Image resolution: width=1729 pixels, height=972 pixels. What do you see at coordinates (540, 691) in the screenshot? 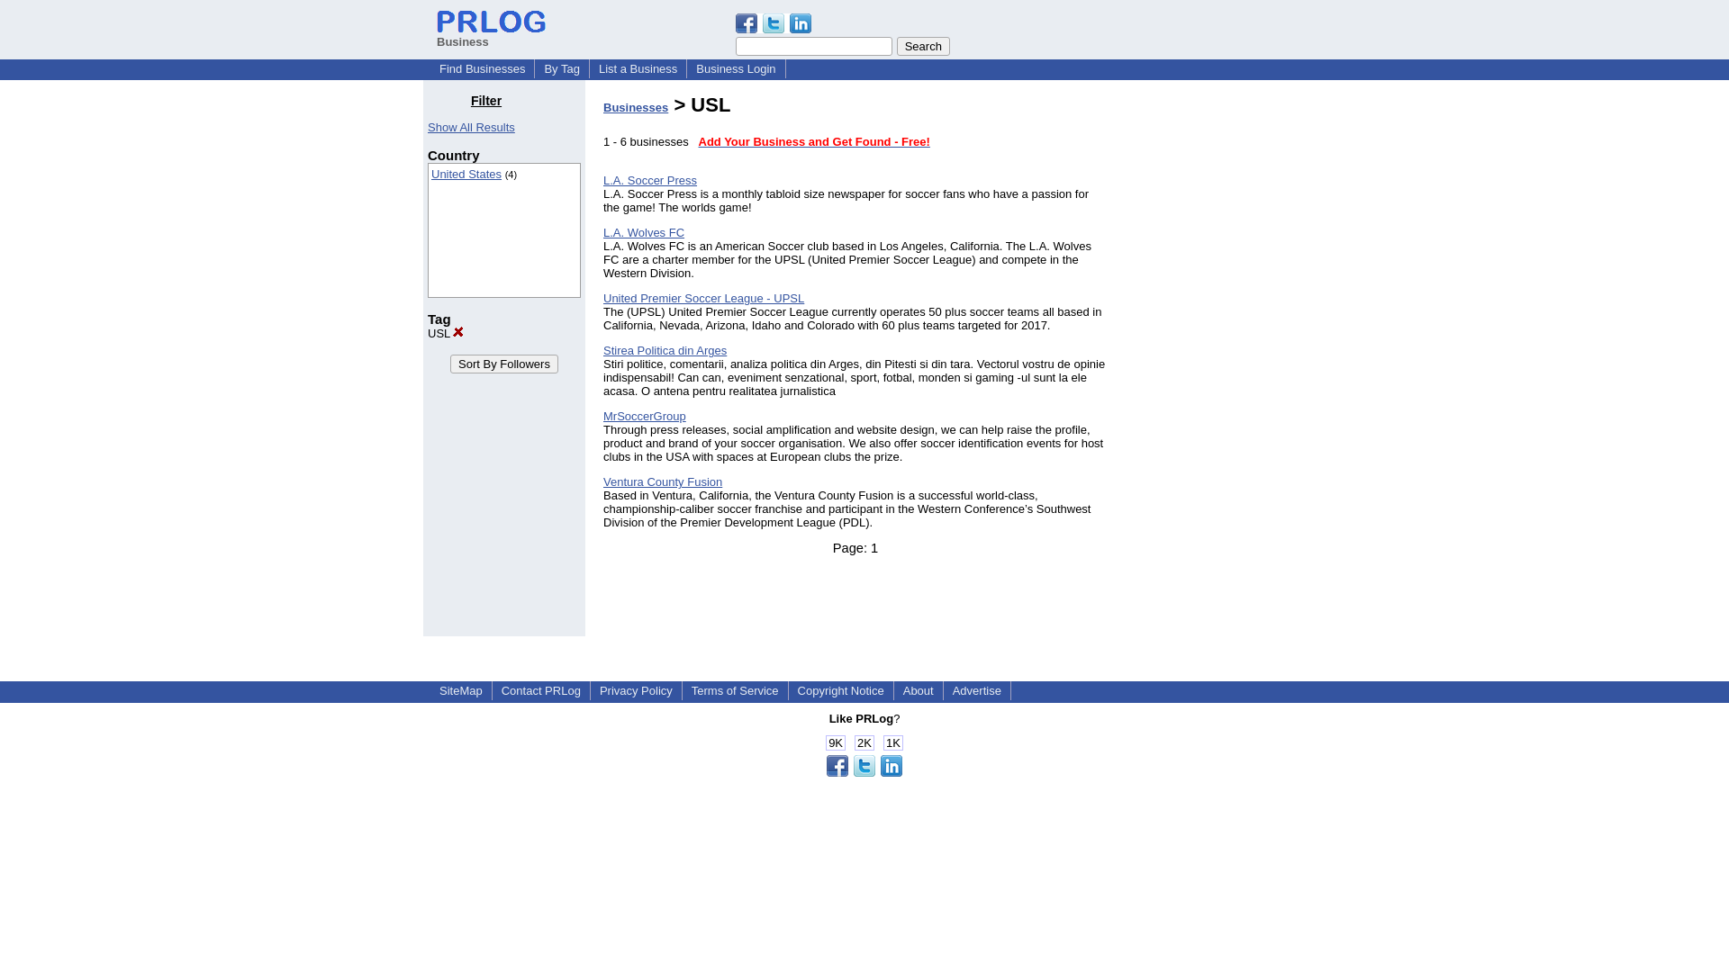
I see `Contact PRLog` at bounding box center [540, 691].